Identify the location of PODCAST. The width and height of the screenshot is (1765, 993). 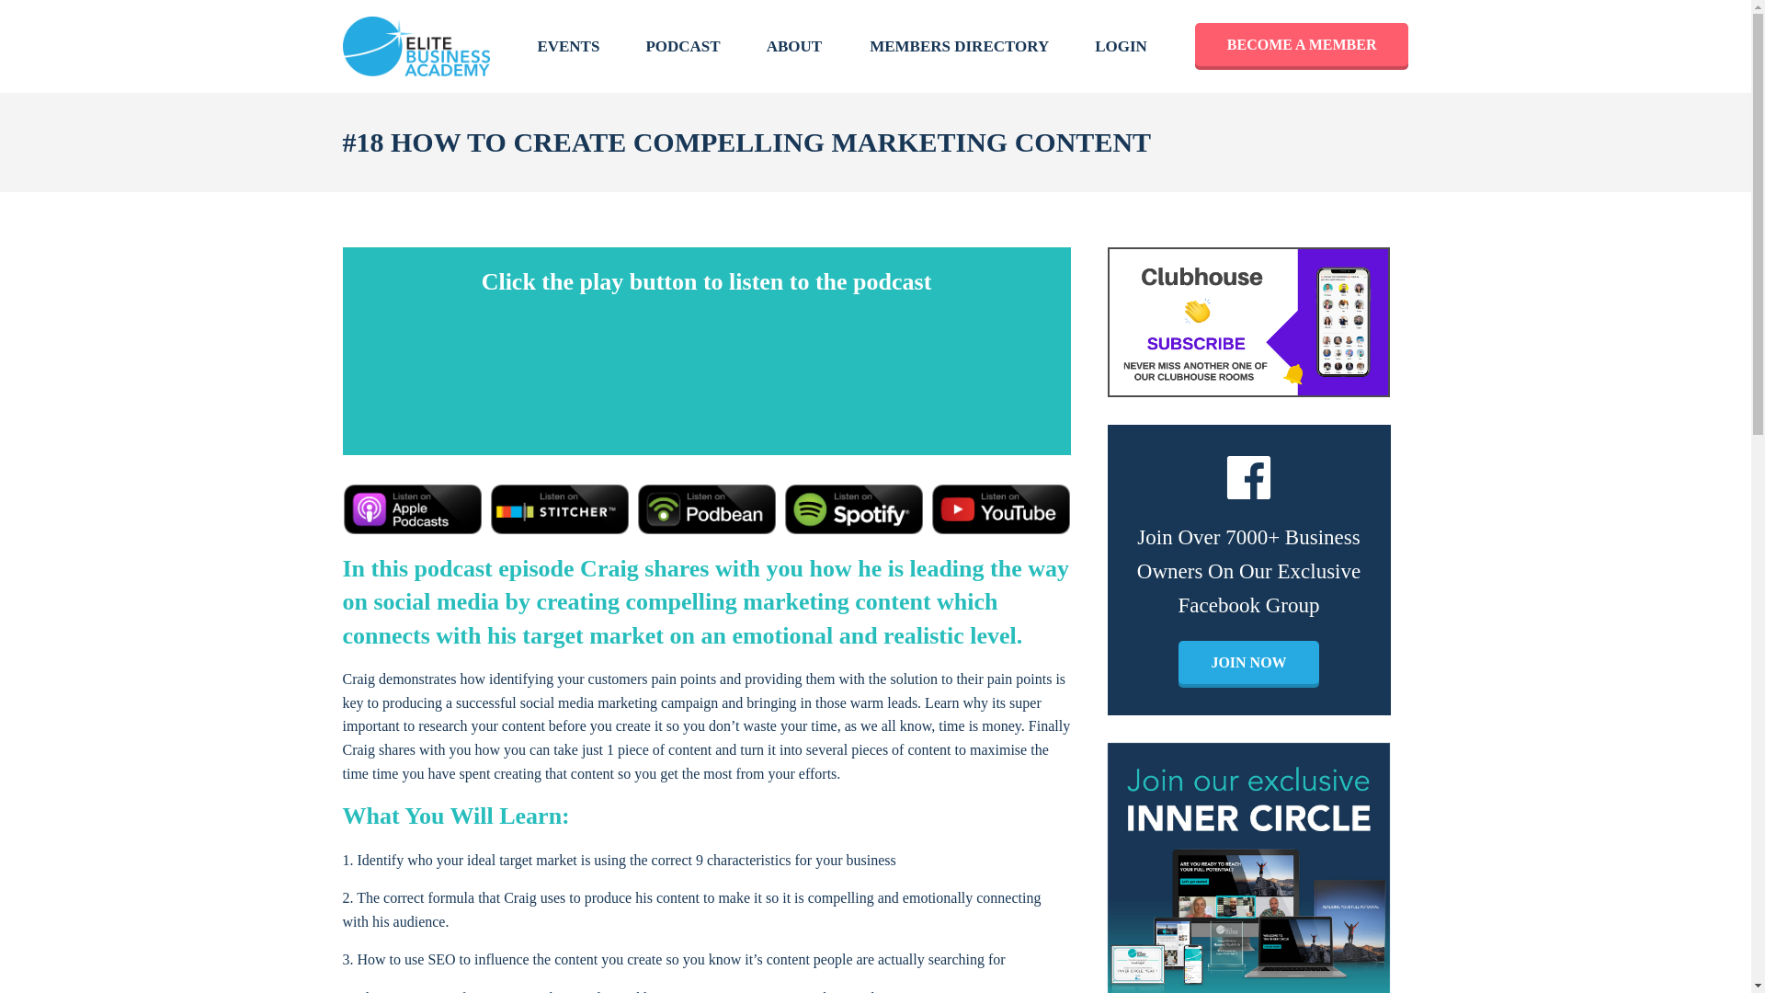
(682, 46).